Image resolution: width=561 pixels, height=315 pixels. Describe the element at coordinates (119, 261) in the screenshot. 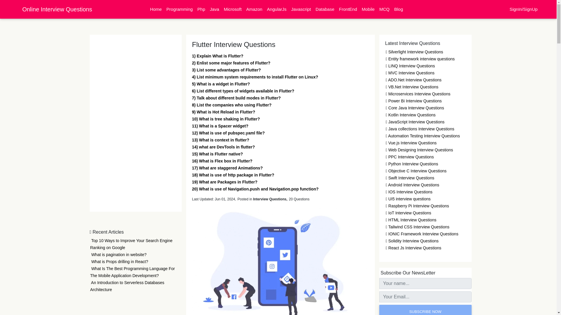

I see `What is Props drilling in React?` at that location.